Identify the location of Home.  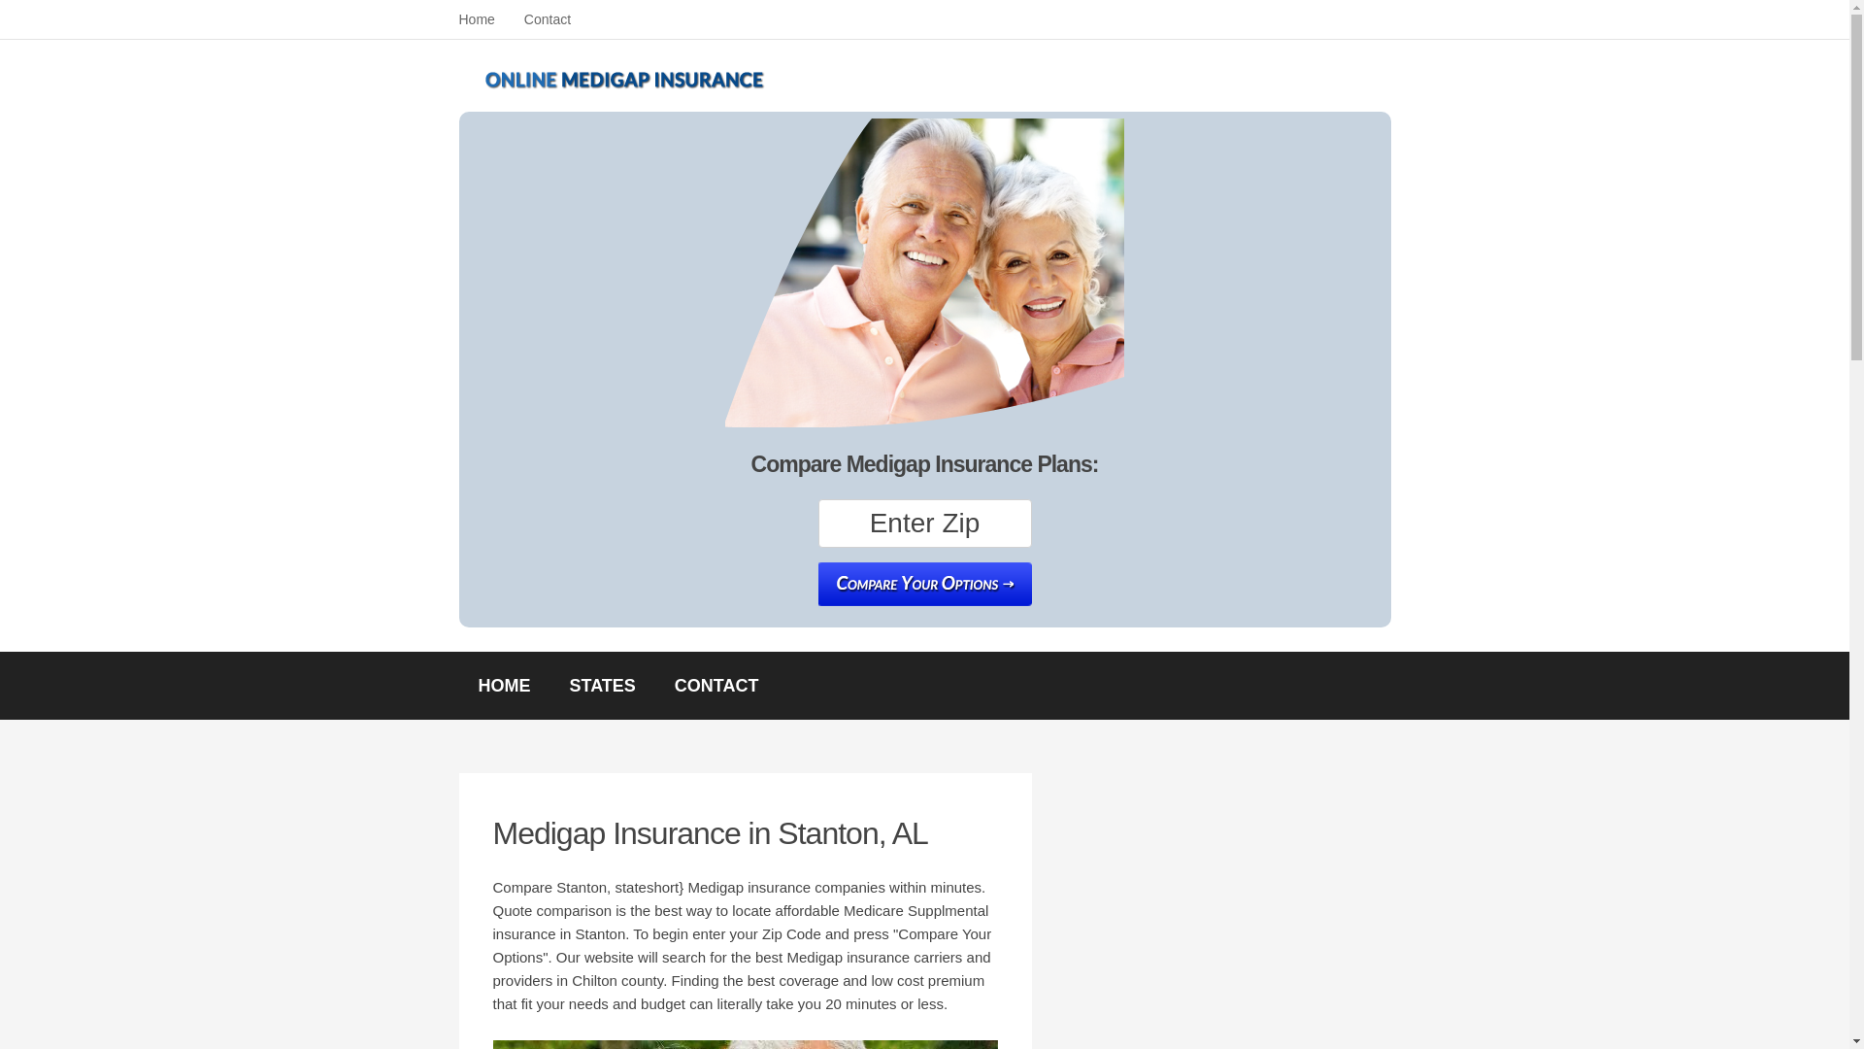
(476, 19).